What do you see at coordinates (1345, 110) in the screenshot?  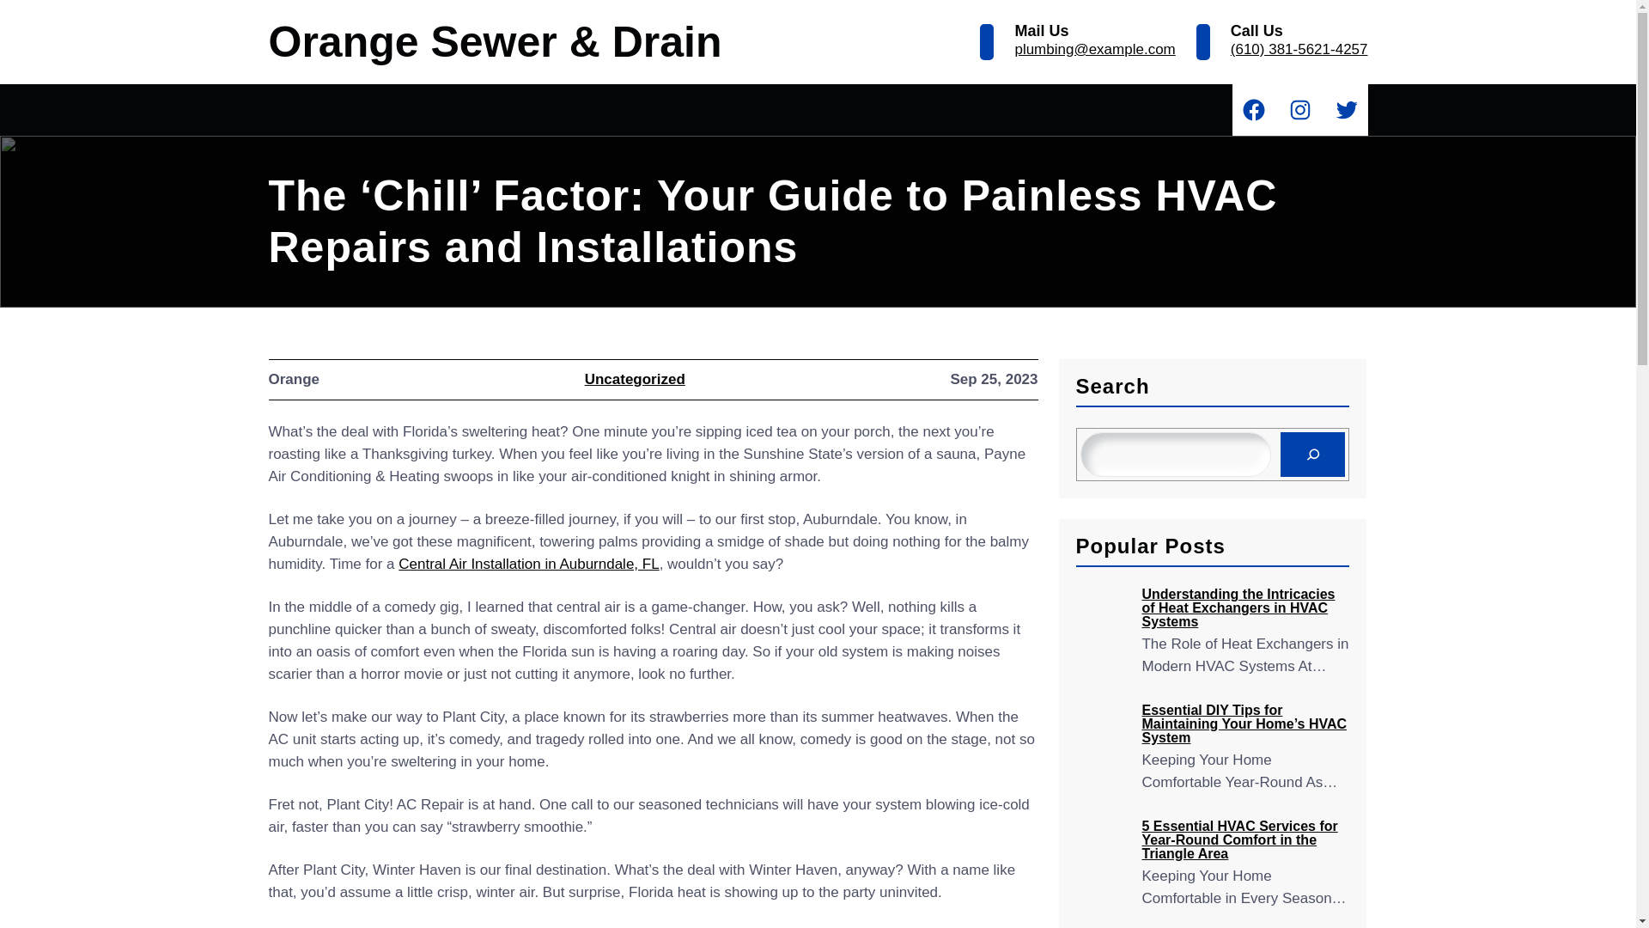 I see `Twitter` at bounding box center [1345, 110].